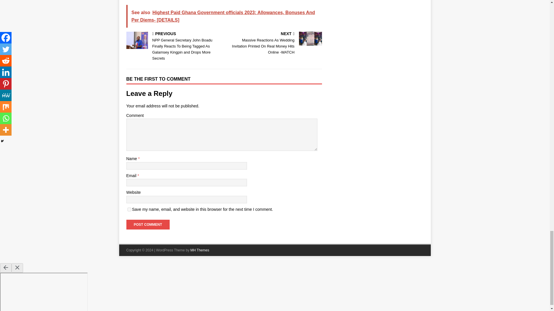  I want to click on Post Comment, so click(148, 225).